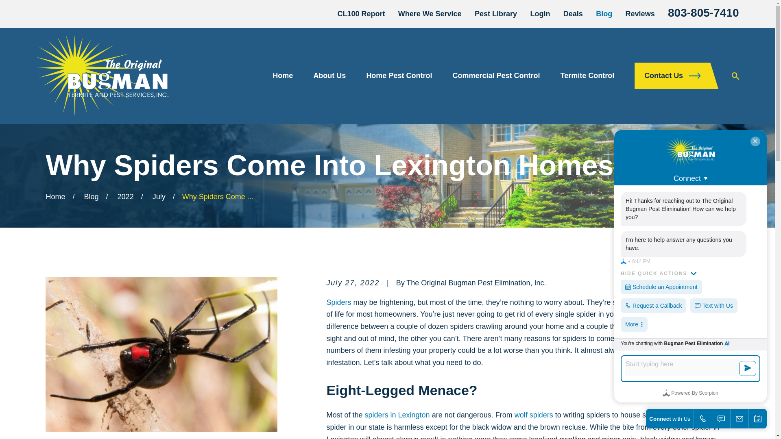 This screenshot has height=439, width=781. What do you see at coordinates (399, 76) in the screenshot?
I see `Home Pest Control` at bounding box center [399, 76].